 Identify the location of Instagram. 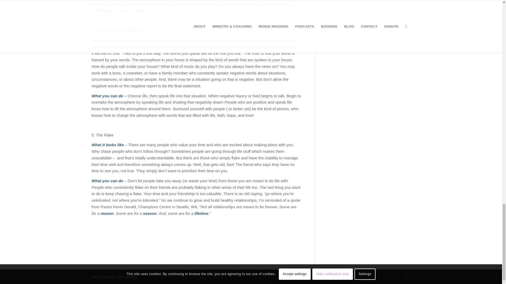
(406, 276).